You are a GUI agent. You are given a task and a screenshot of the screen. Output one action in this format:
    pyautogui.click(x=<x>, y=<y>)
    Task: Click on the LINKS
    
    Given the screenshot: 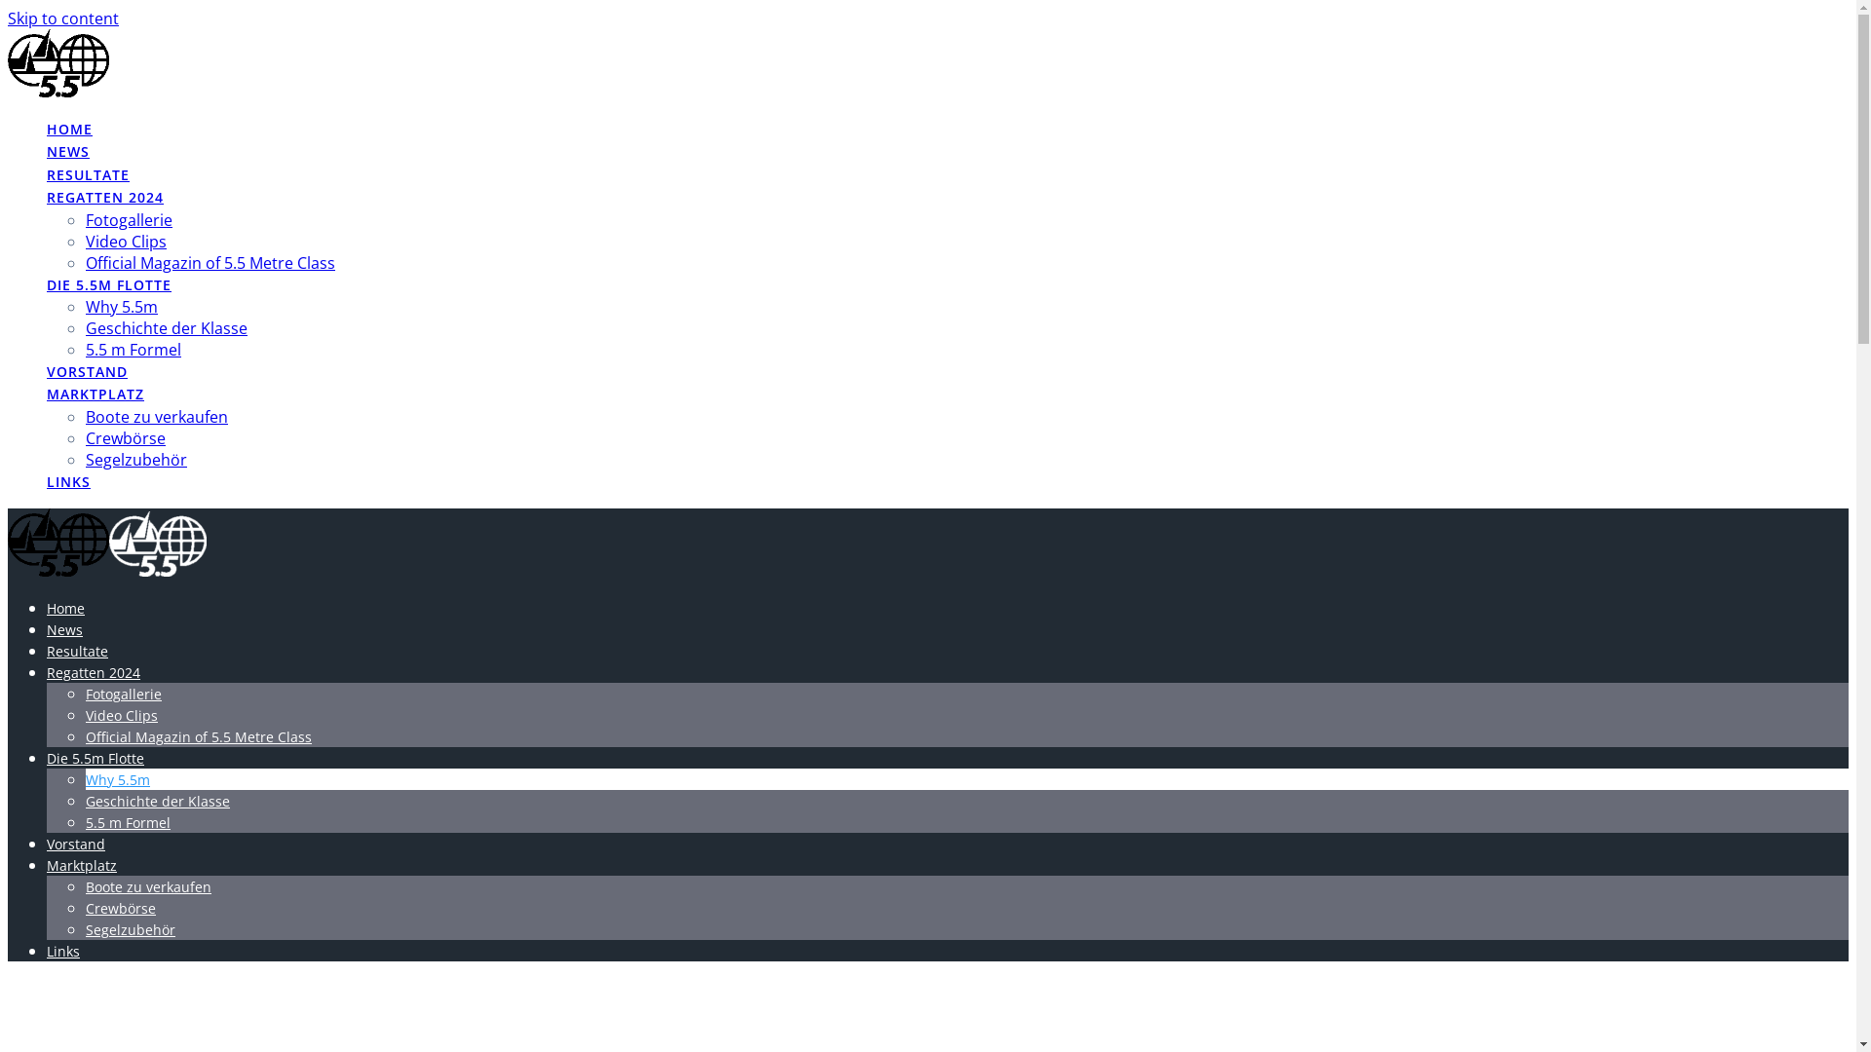 What is the action you would take?
    pyautogui.click(x=68, y=483)
    